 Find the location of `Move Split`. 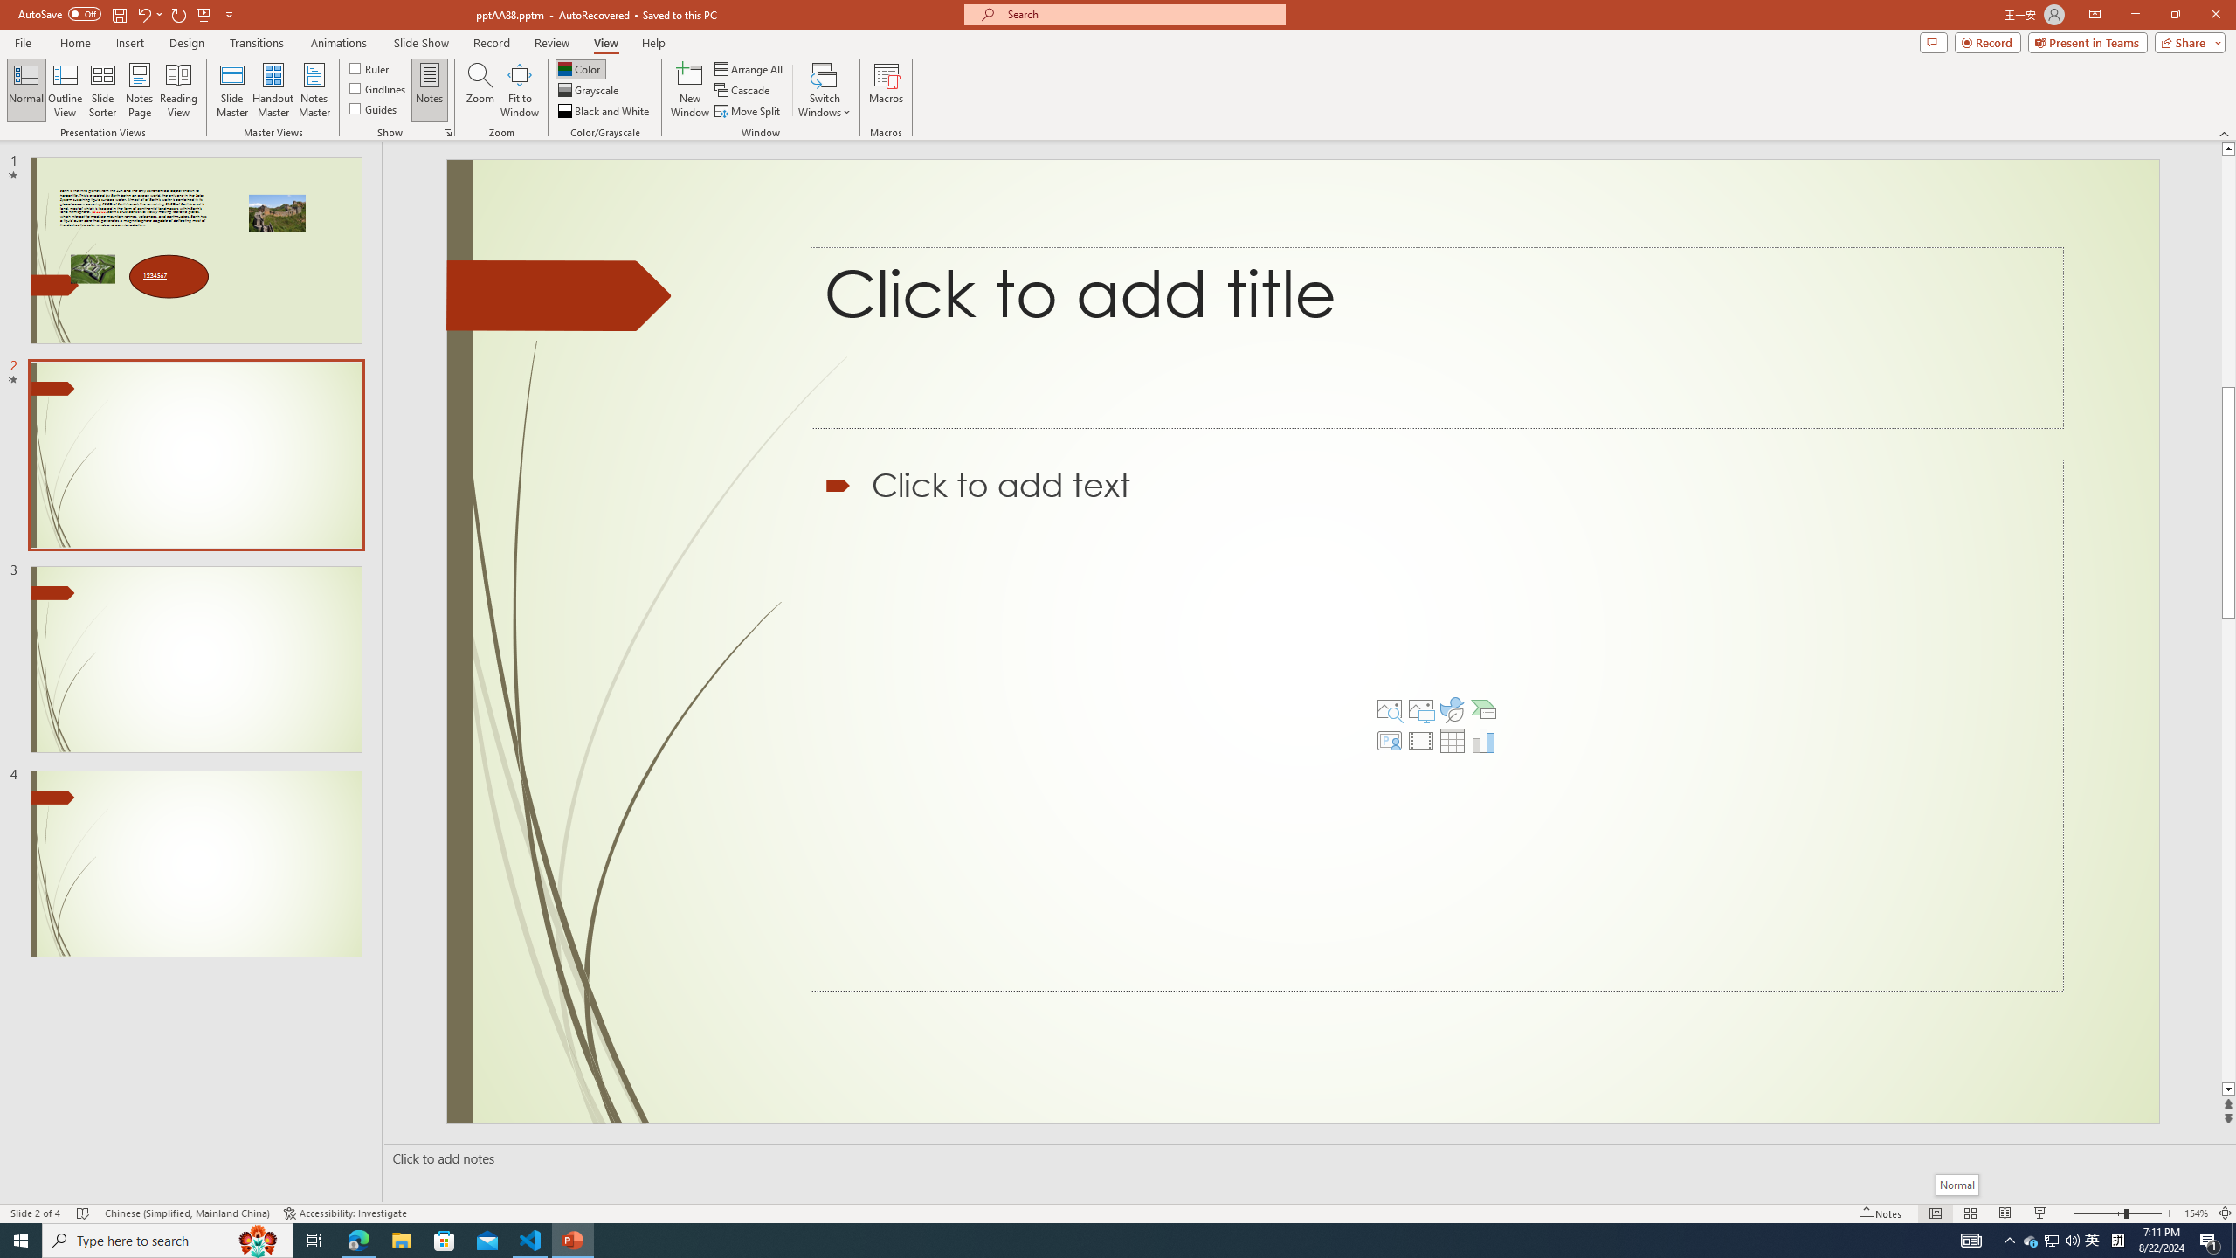

Move Split is located at coordinates (749, 112).